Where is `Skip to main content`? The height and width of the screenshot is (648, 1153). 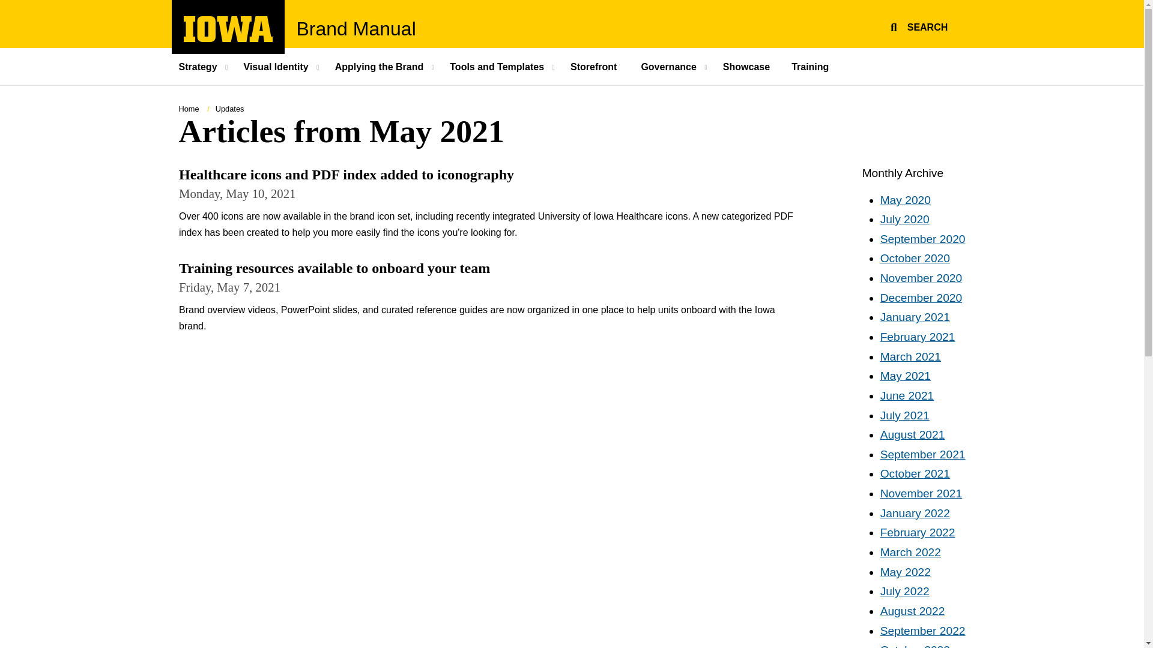
Skip to main content is located at coordinates (6, 6).